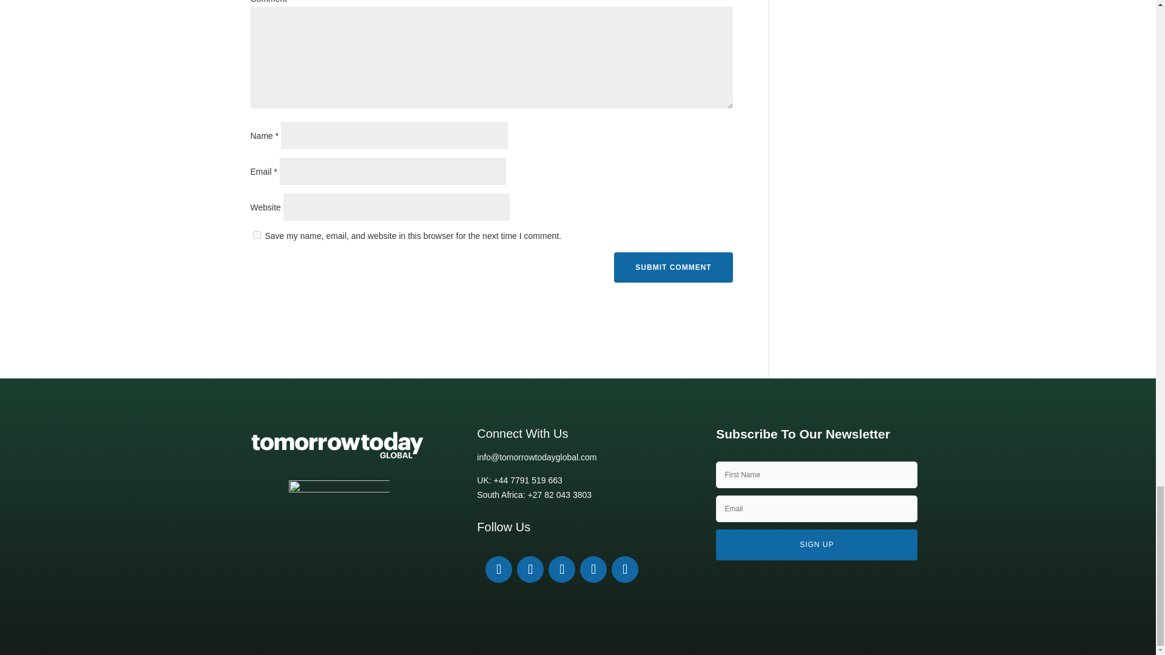 The image size is (1165, 655). What do you see at coordinates (817, 545) in the screenshot?
I see `SIGN UP` at bounding box center [817, 545].